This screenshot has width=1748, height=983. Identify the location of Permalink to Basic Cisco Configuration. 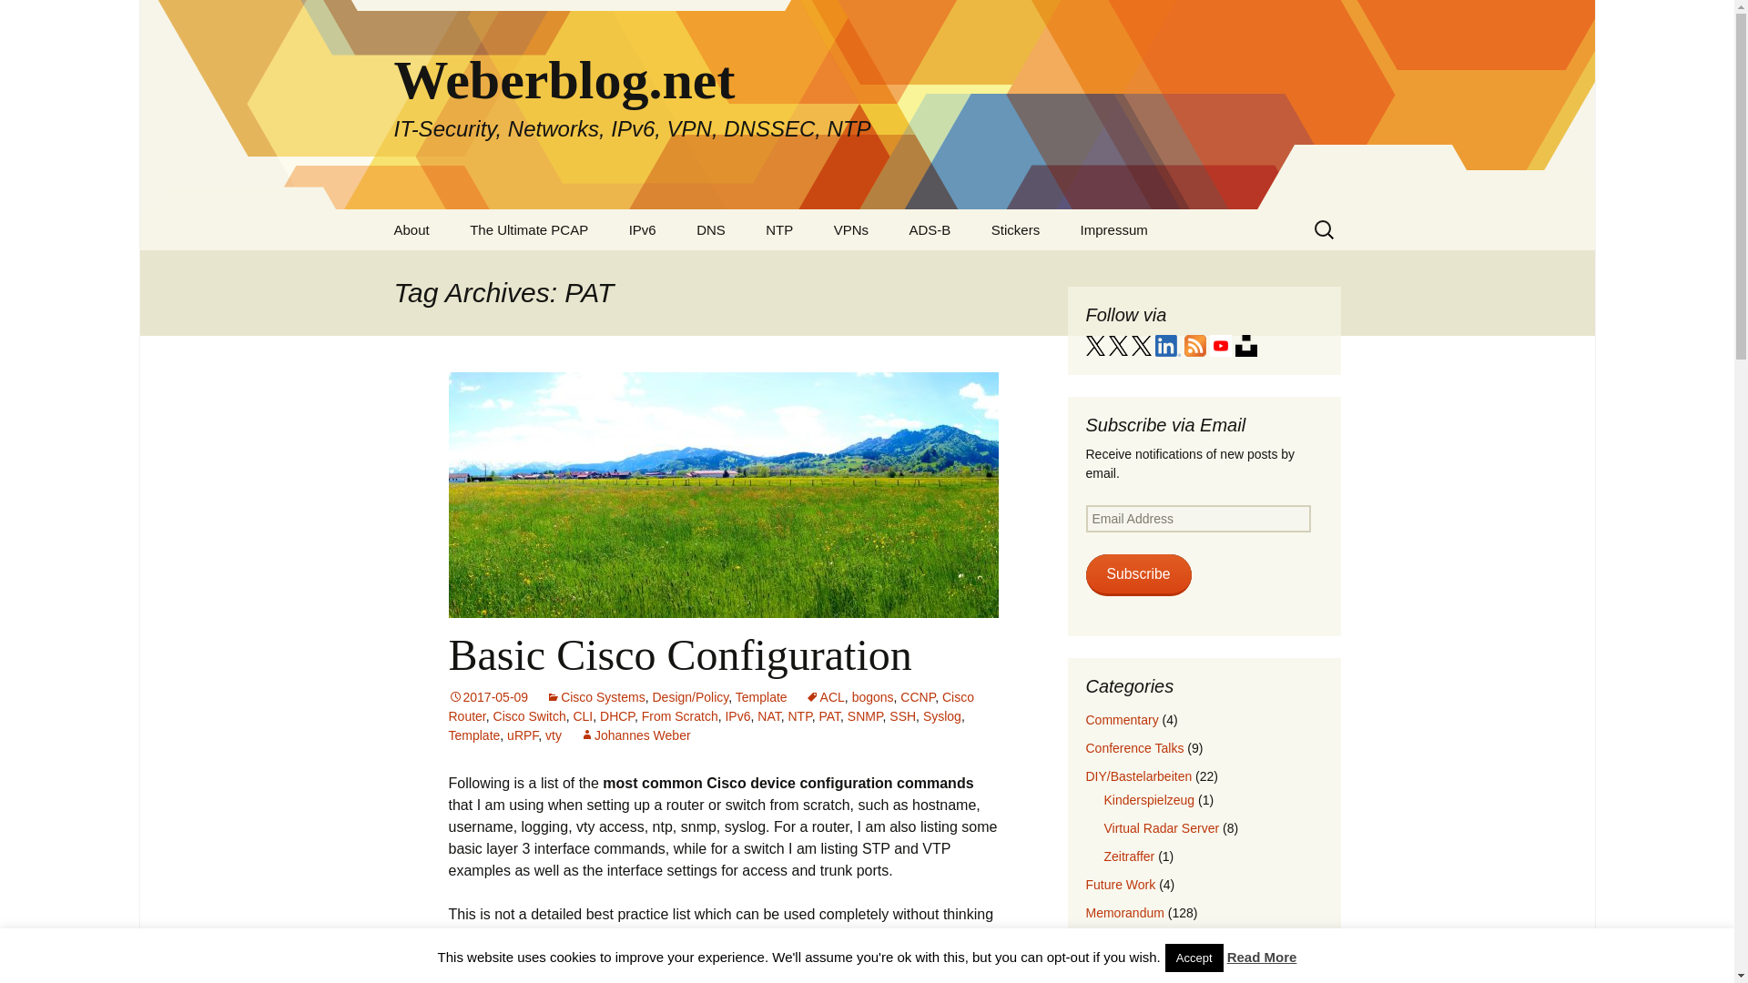
(487, 697).